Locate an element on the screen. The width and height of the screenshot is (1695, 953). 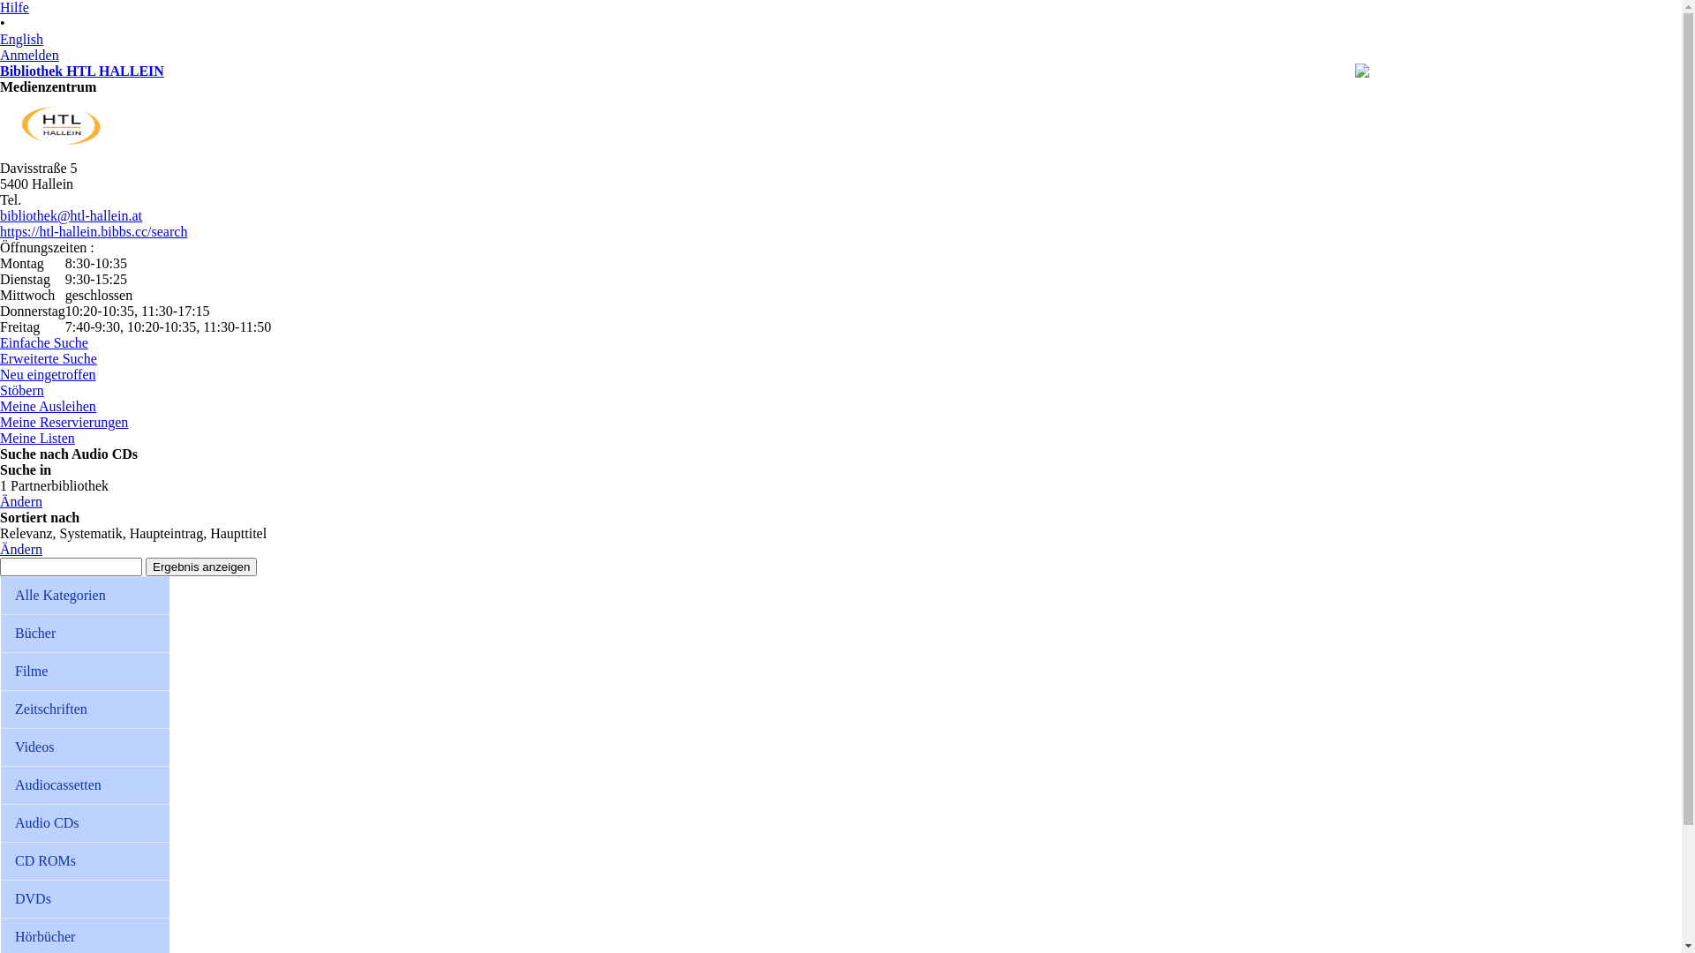
Bibliothek HTL HALLEIN is located at coordinates (82, 71).